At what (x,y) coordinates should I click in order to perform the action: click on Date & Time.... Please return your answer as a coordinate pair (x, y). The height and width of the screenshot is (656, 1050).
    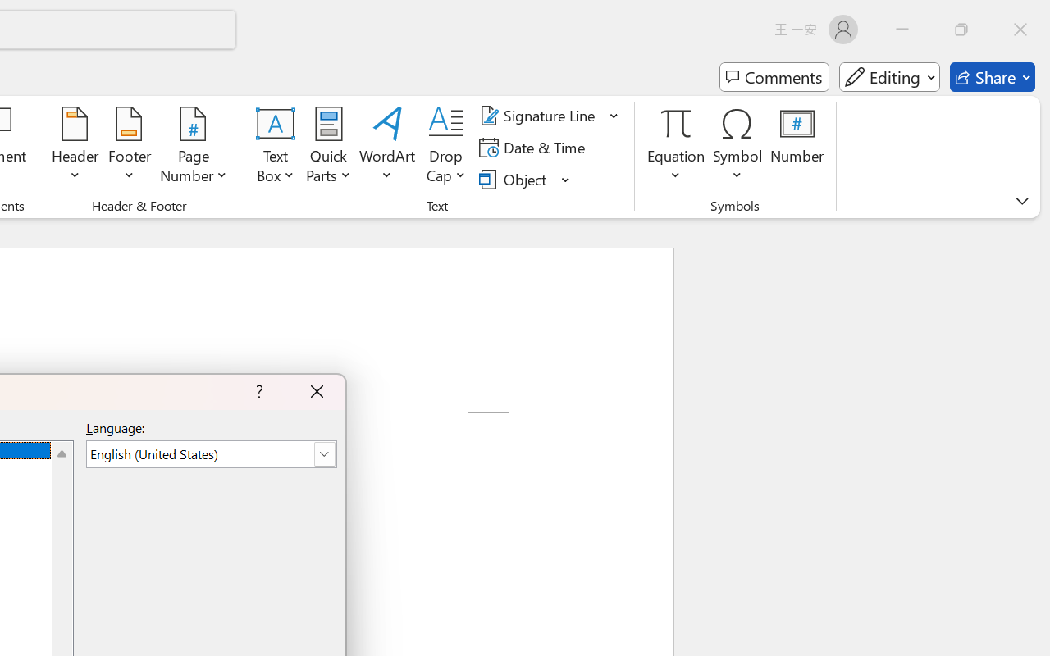
    Looking at the image, I should click on (535, 148).